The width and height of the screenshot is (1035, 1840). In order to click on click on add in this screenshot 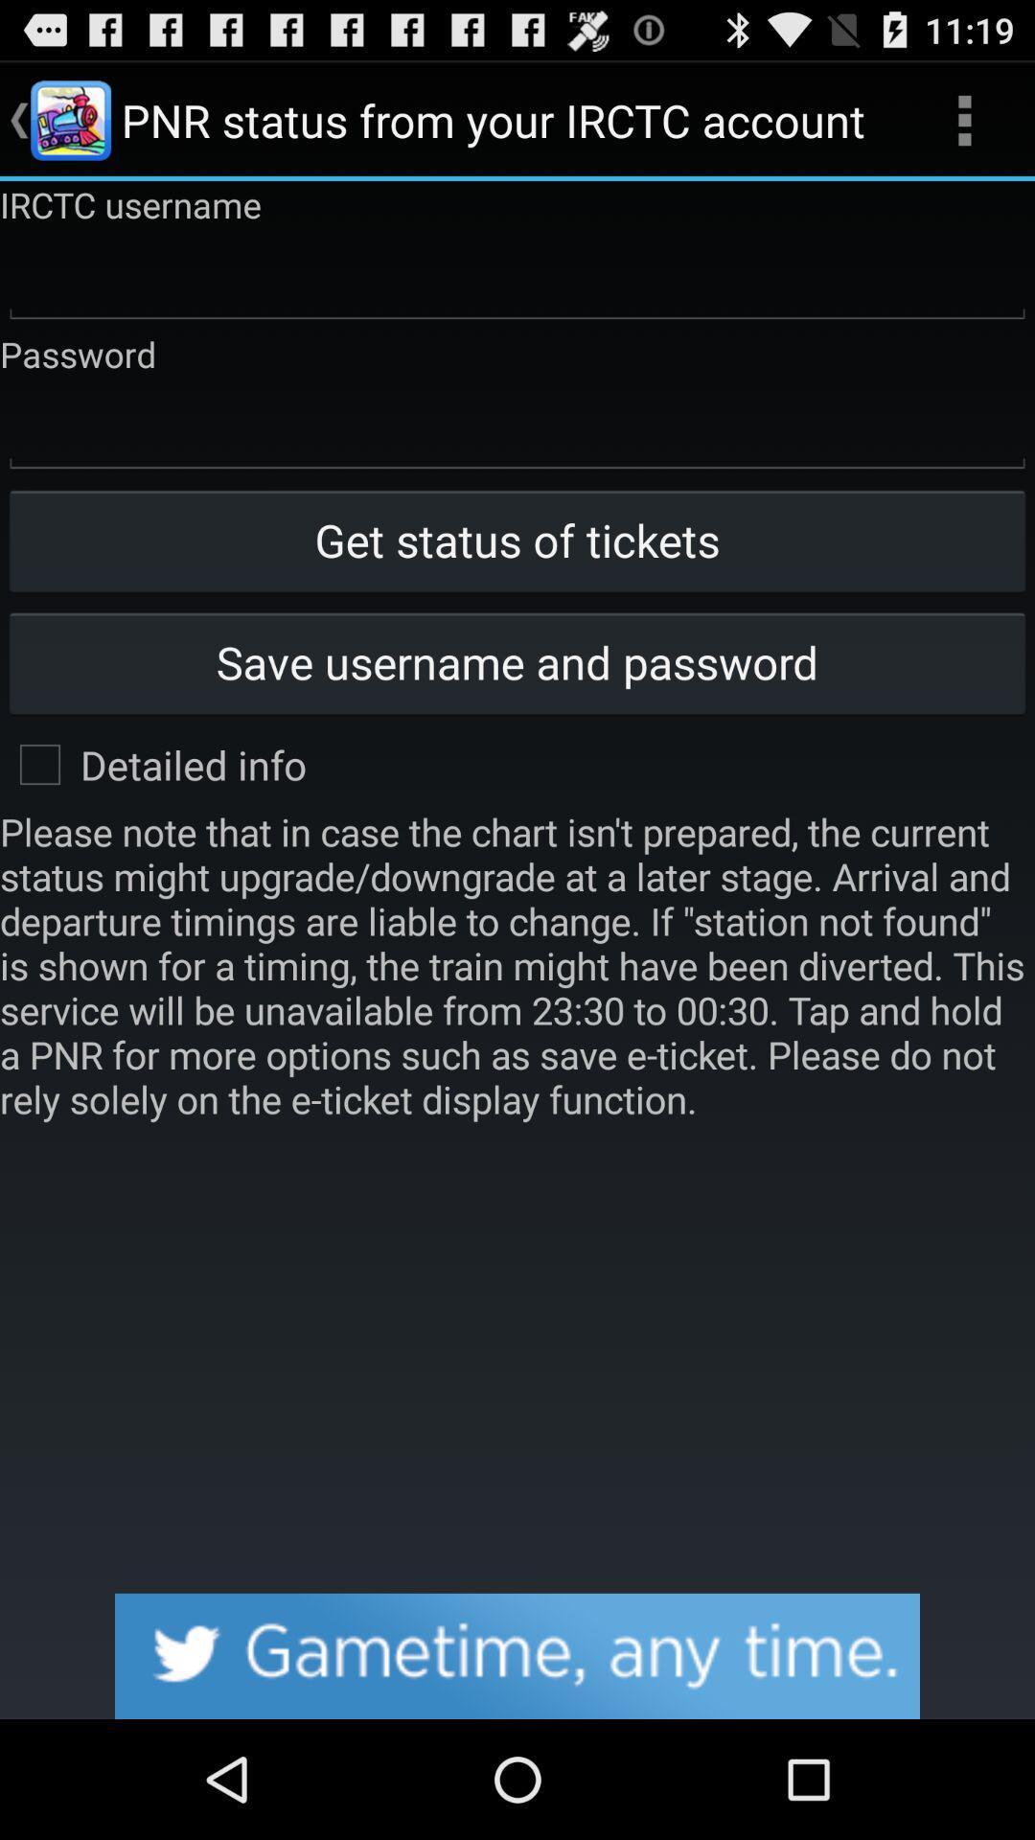, I will do `click(517, 1656)`.